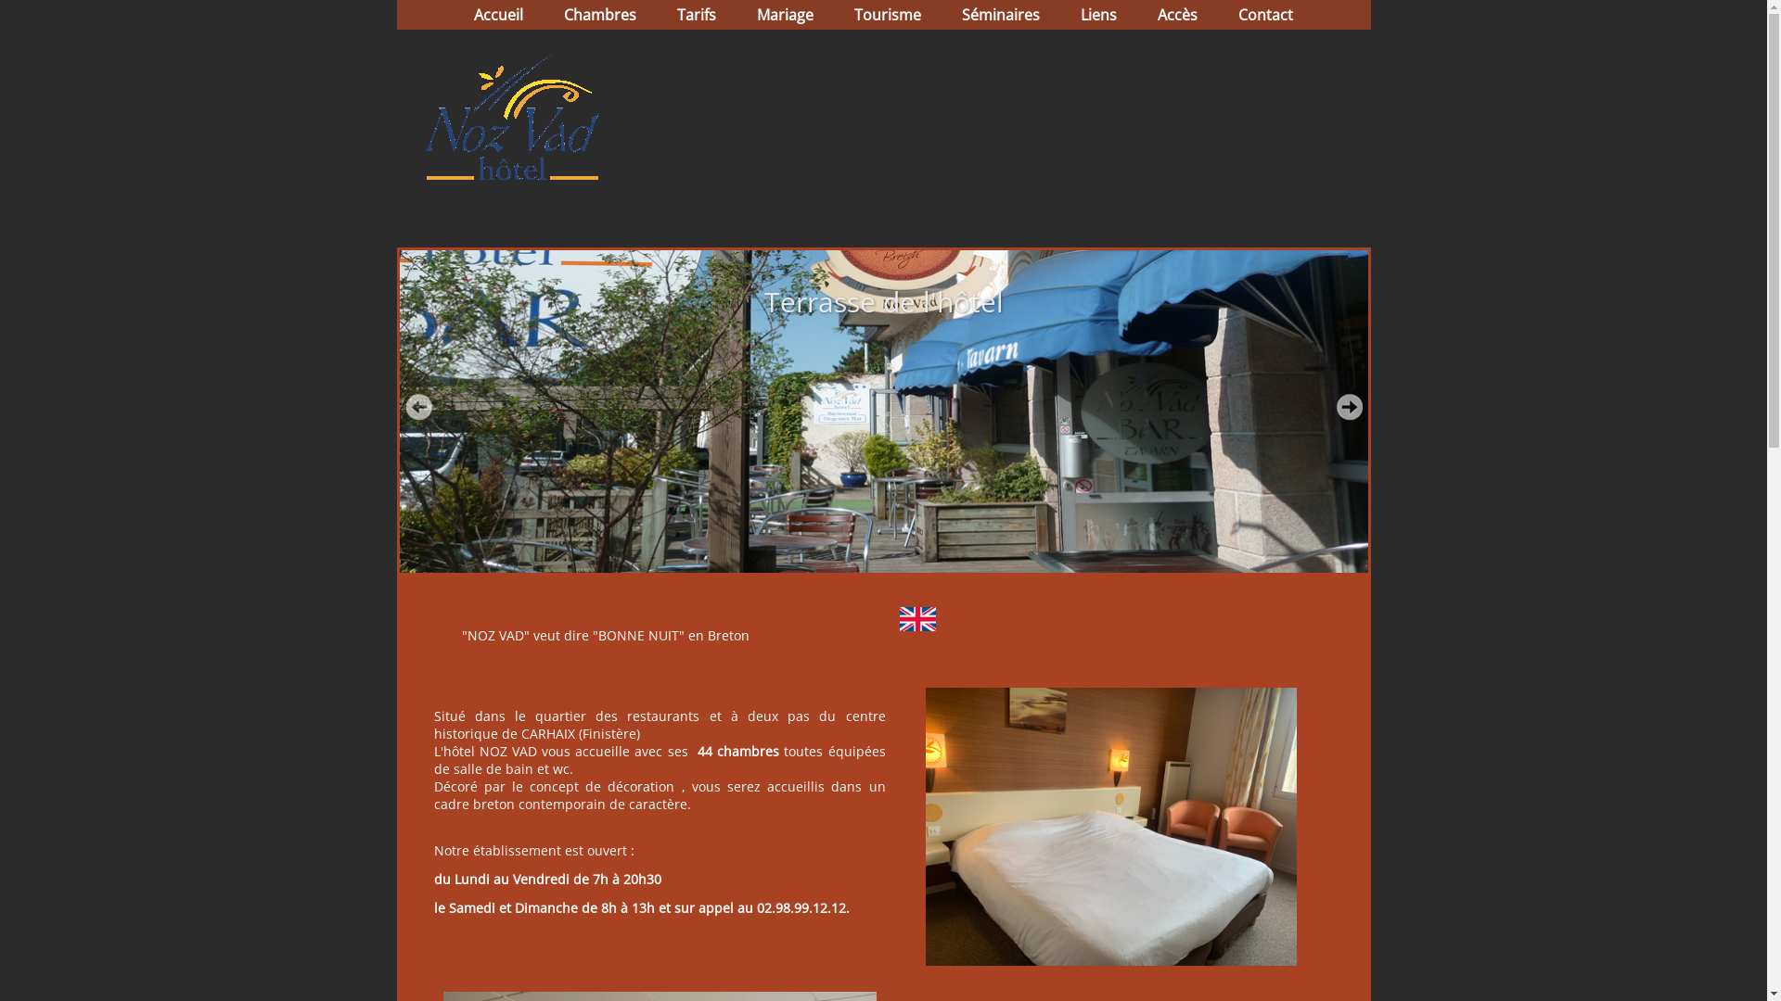 The width and height of the screenshot is (1781, 1001). I want to click on Liens, so click(1098, 15).